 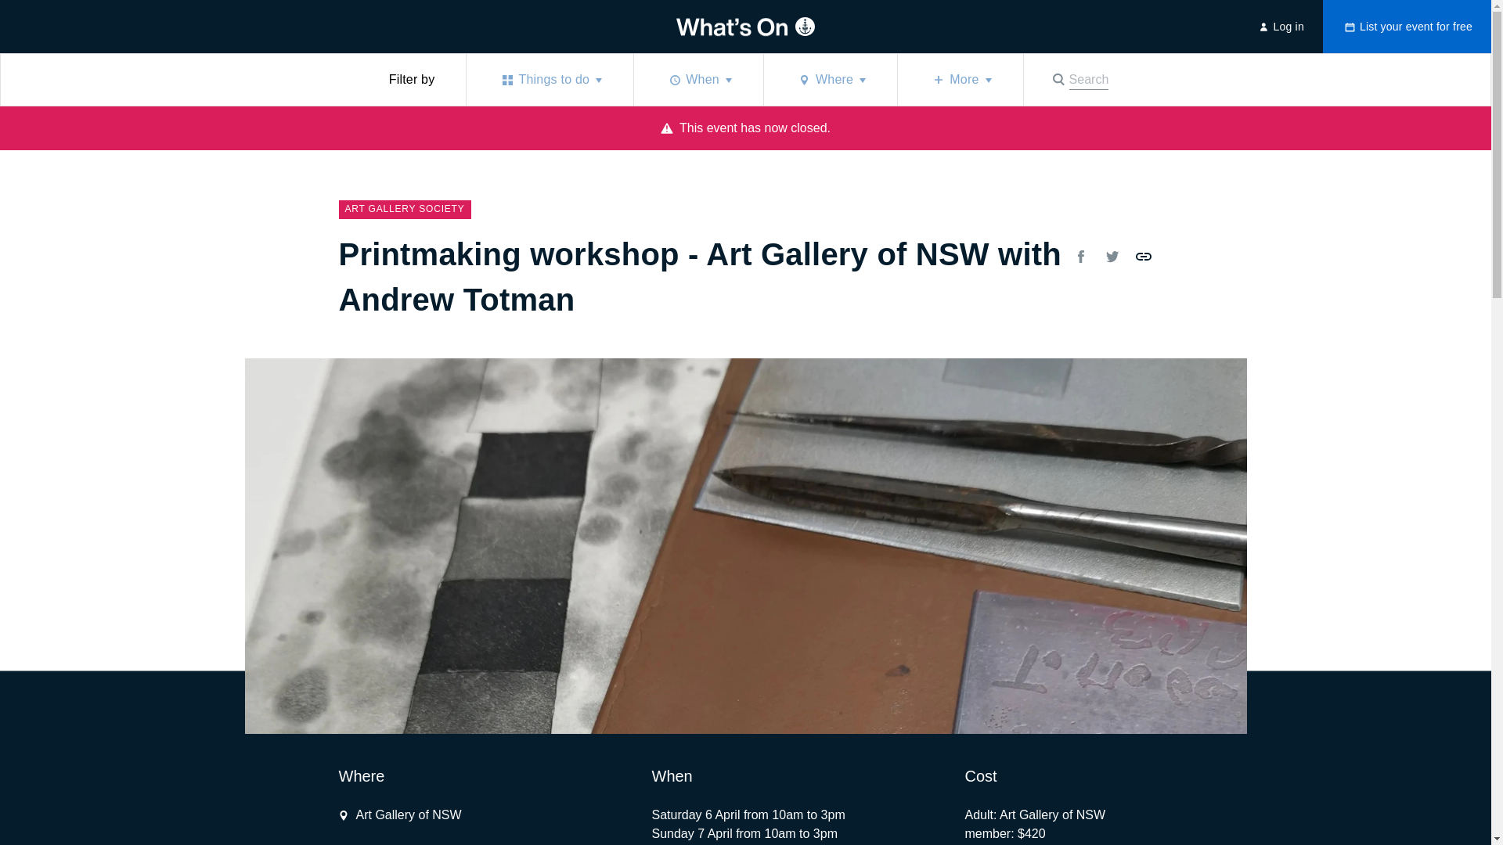 I want to click on Share on Facebook, so click(x=1143, y=257).